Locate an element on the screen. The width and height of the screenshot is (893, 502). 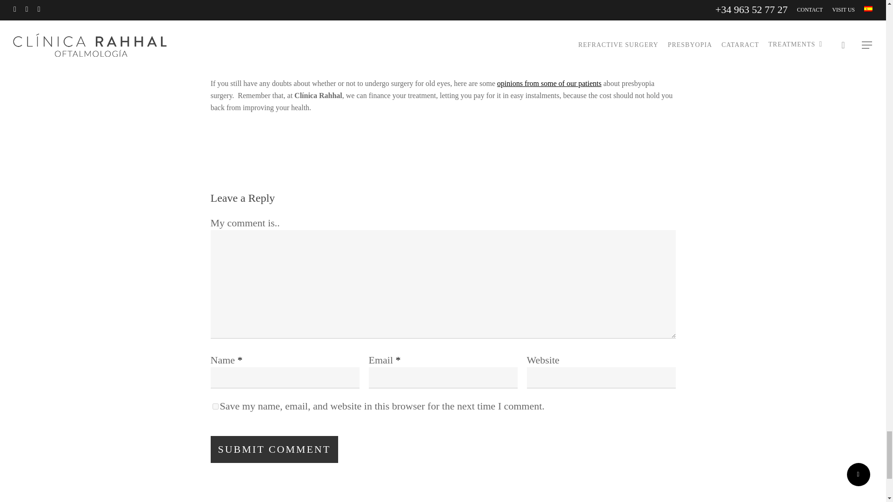
yes is located at coordinates (215, 406).